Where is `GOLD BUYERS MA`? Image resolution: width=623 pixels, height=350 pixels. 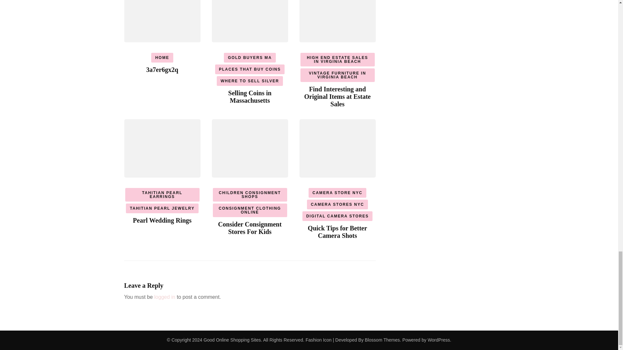
GOLD BUYERS MA is located at coordinates (249, 58).